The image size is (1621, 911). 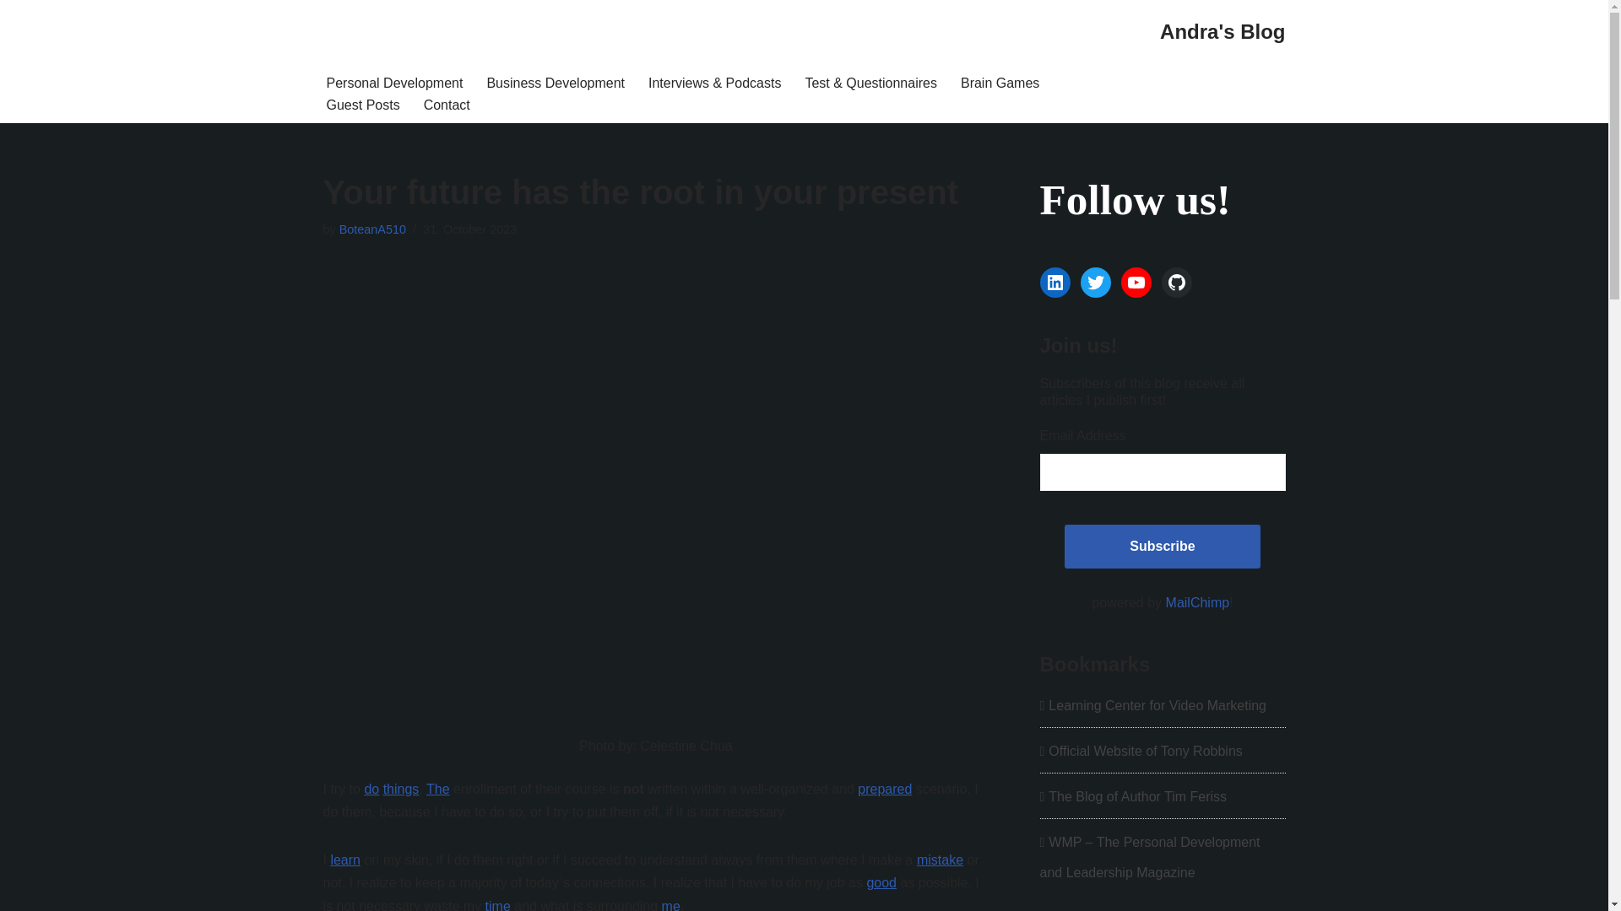 I want to click on Personal Development, so click(x=393, y=83).